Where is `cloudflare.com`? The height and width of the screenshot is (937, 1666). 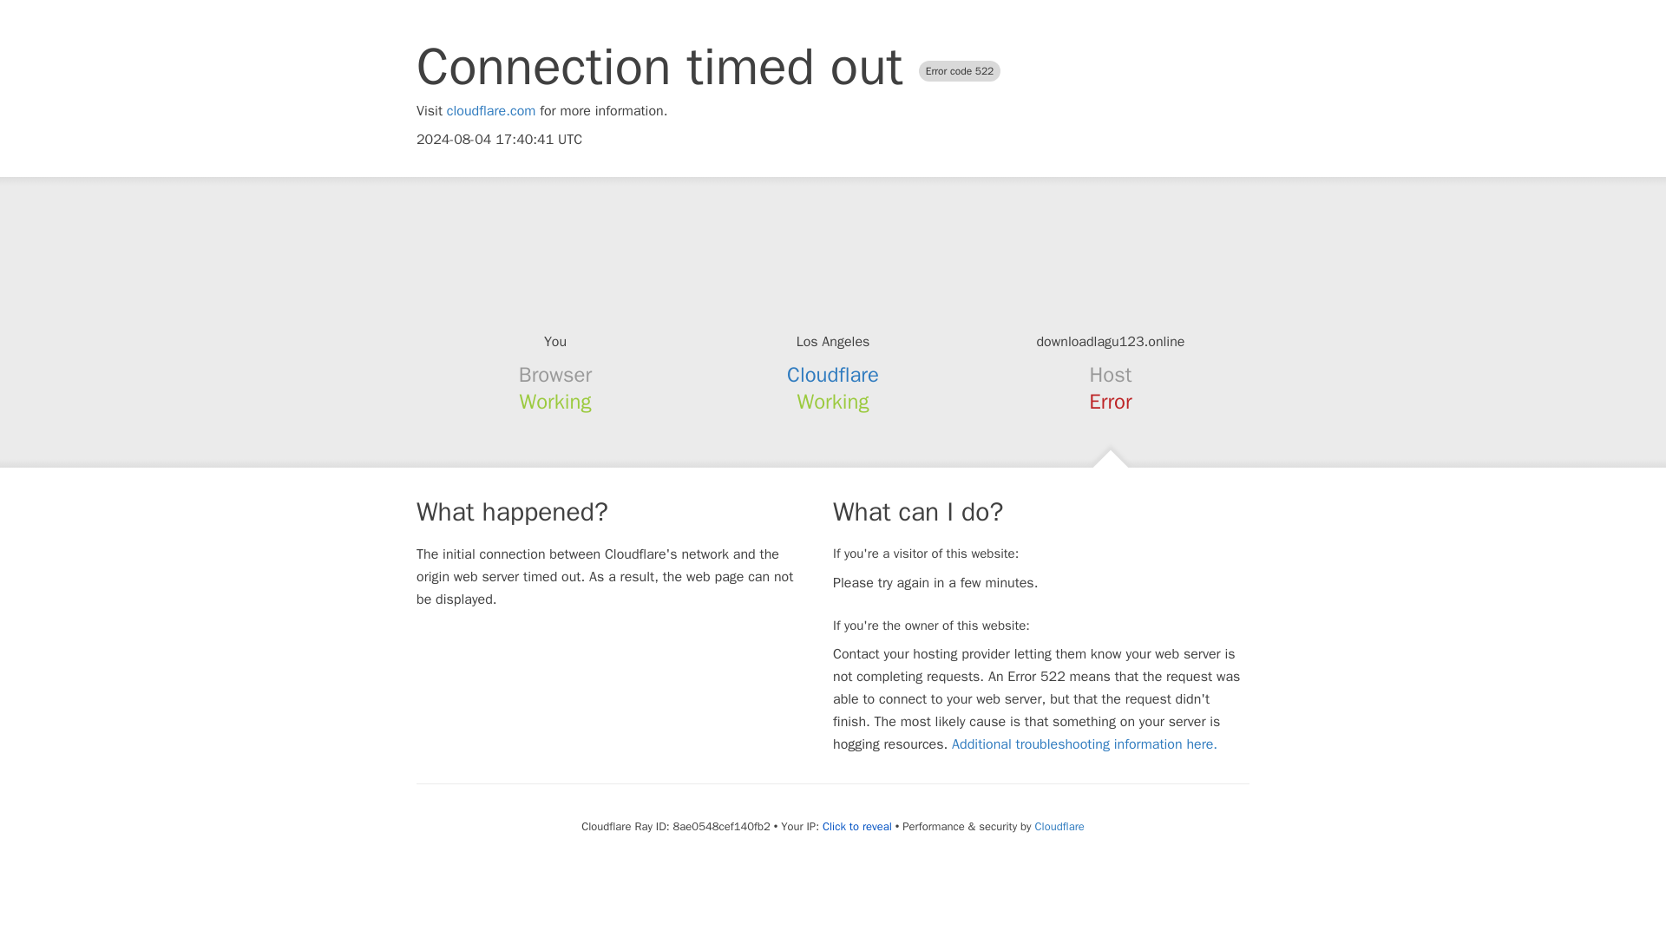
cloudflare.com is located at coordinates (491, 111).